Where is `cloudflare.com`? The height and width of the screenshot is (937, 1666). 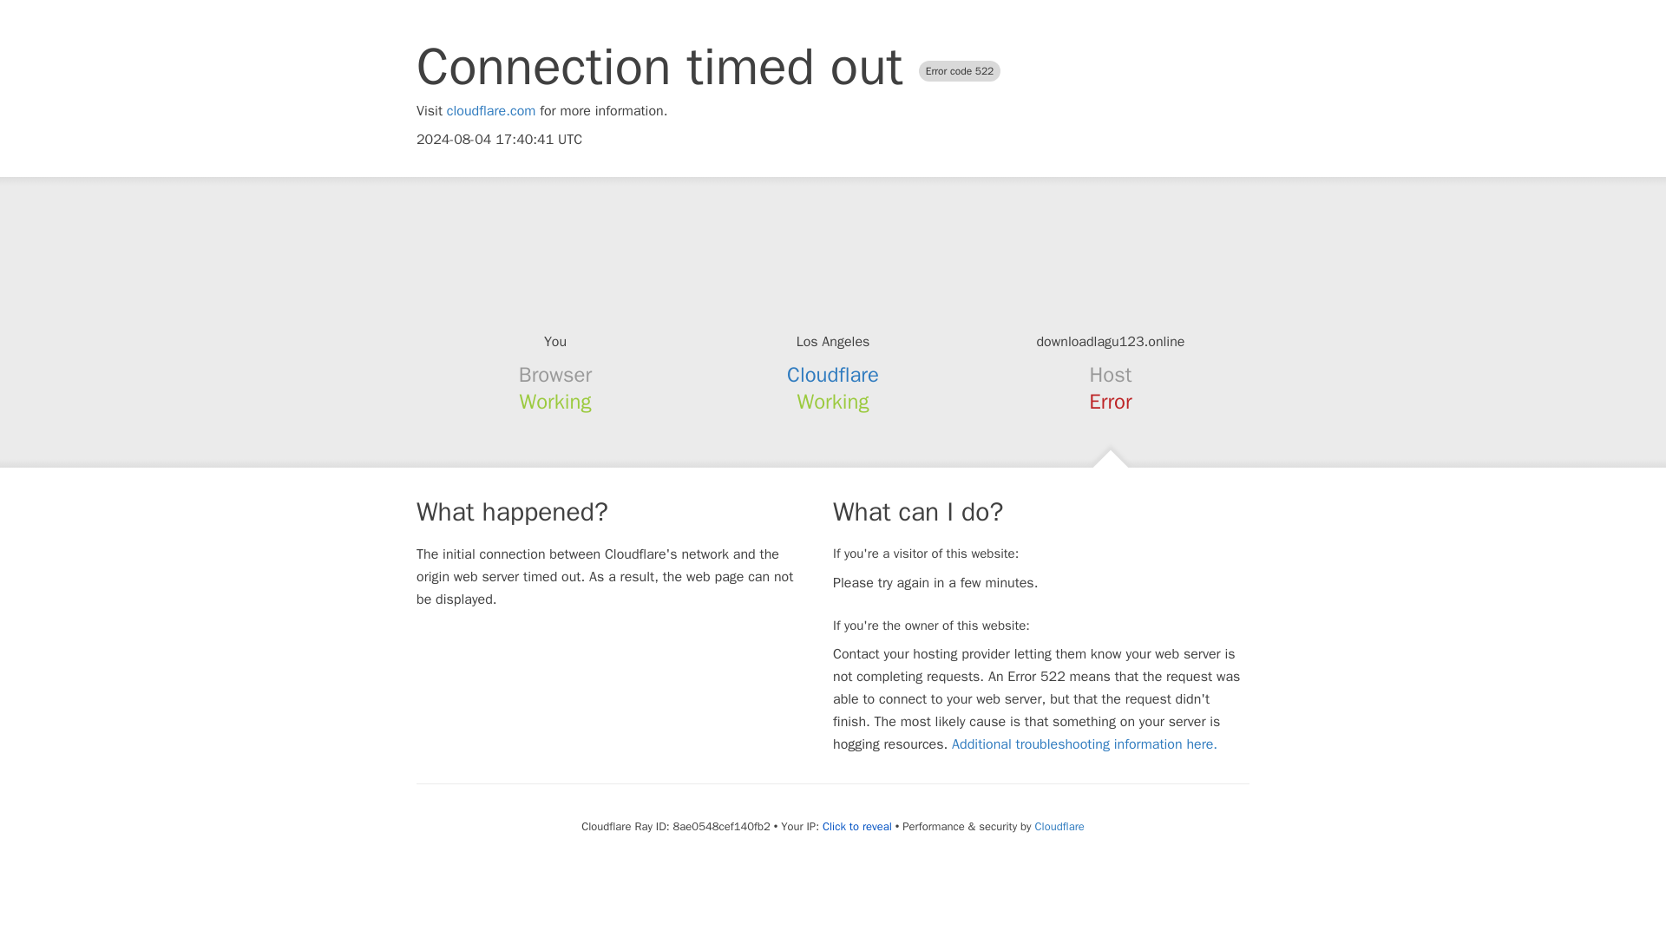
cloudflare.com is located at coordinates (491, 111).